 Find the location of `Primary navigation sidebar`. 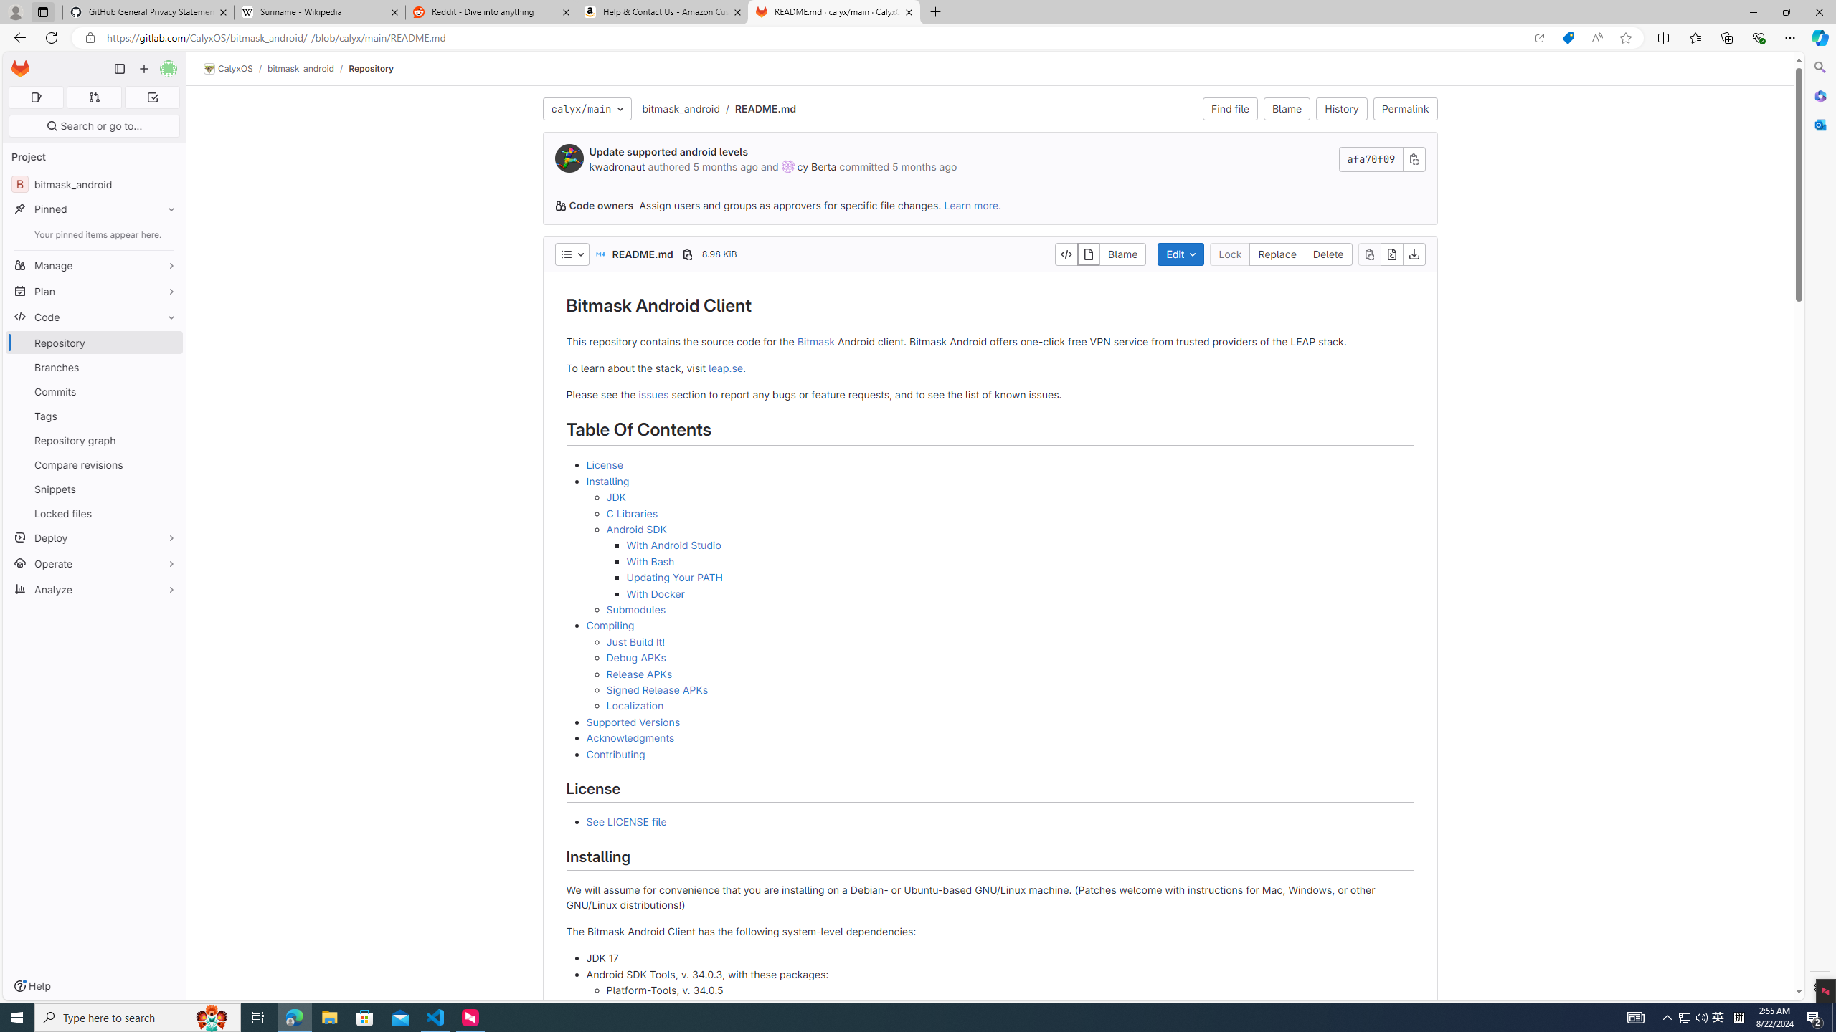

Primary navigation sidebar is located at coordinates (119, 69).